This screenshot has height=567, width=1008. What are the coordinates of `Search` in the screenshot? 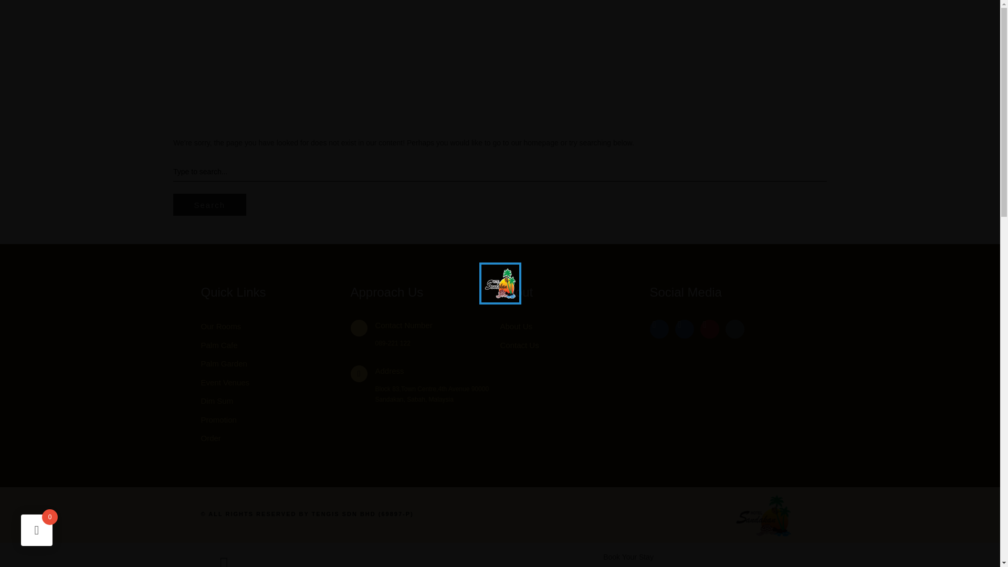 It's located at (209, 205).